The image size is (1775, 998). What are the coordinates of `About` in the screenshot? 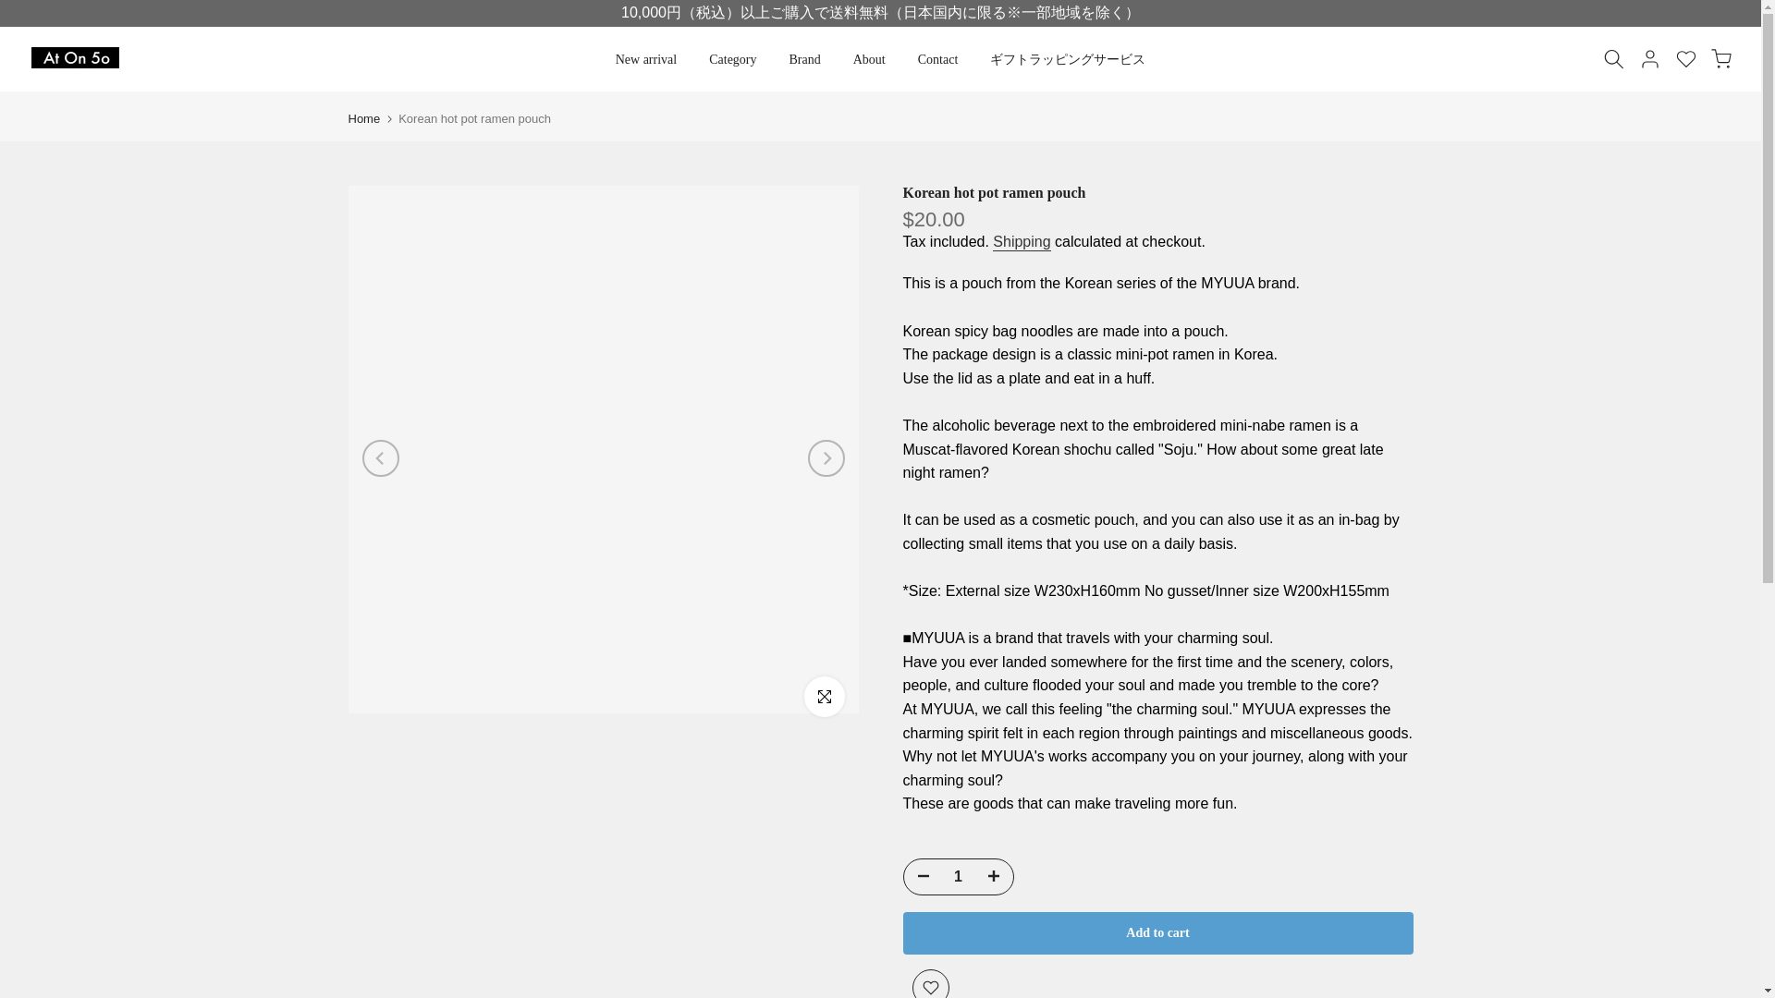 It's located at (869, 59).